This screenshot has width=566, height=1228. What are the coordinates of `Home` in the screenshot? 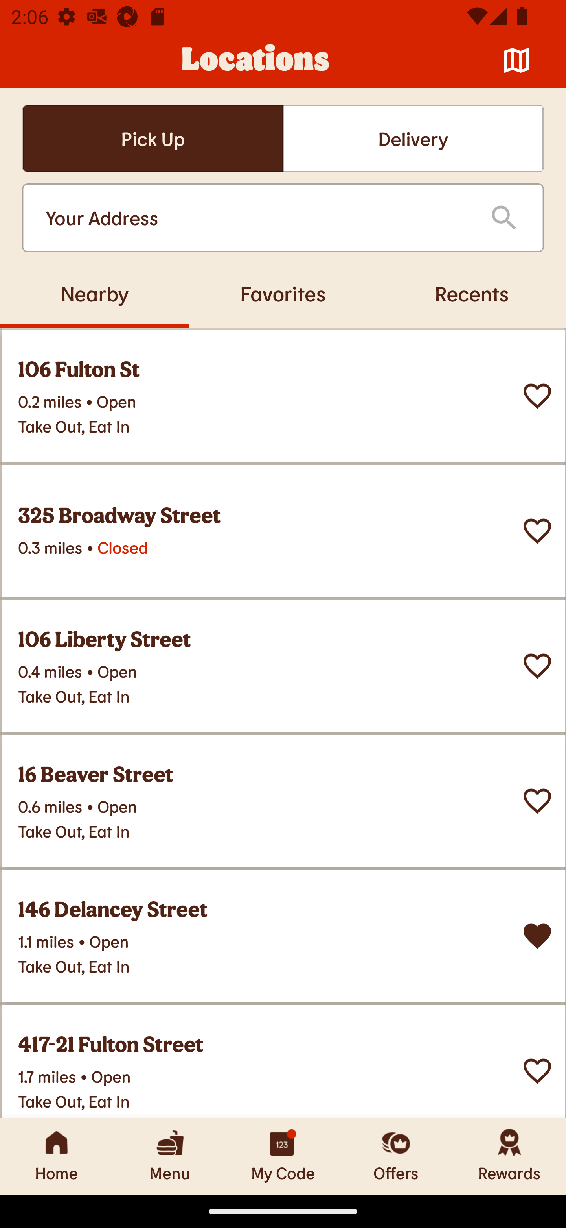 It's located at (57, 1156).